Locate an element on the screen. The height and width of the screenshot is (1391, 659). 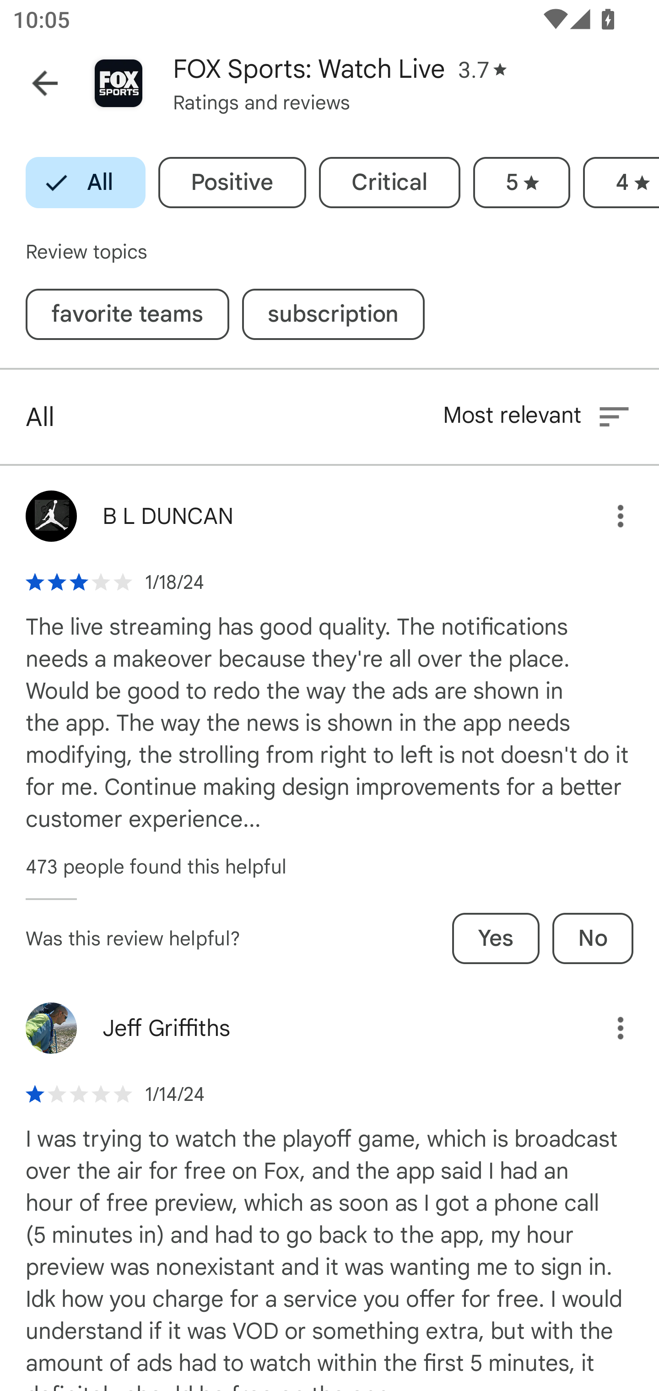
Positive is located at coordinates (232, 183).